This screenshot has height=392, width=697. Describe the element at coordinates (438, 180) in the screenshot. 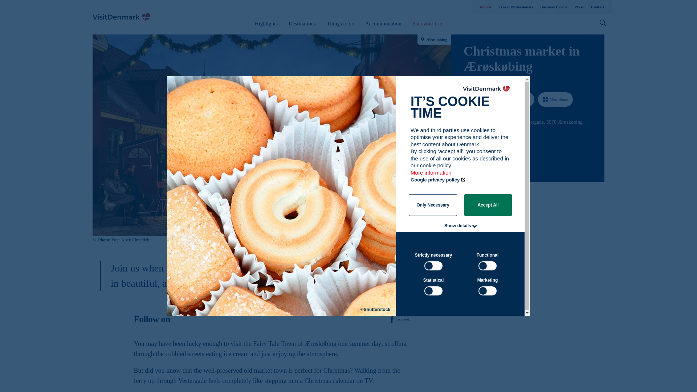

I see `Google privacy policy` at that location.